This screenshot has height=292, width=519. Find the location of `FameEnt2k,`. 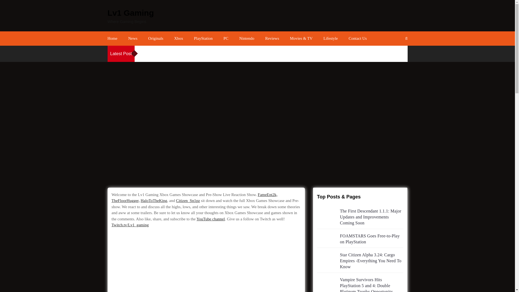

FameEnt2k, is located at coordinates (268, 194).